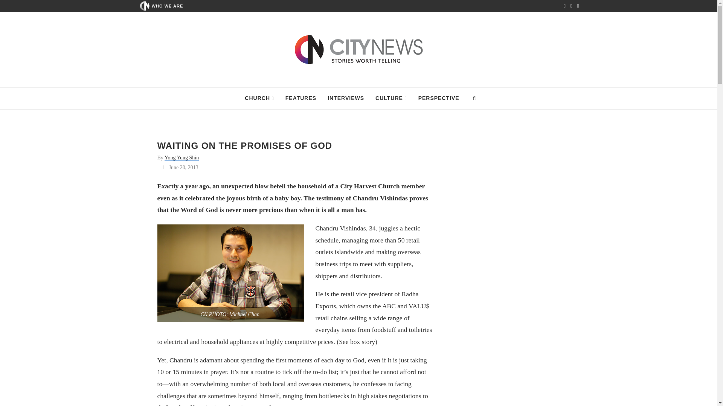 Image resolution: width=723 pixels, height=406 pixels. I want to click on Posts by Yong Yung Shin, so click(182, 158).